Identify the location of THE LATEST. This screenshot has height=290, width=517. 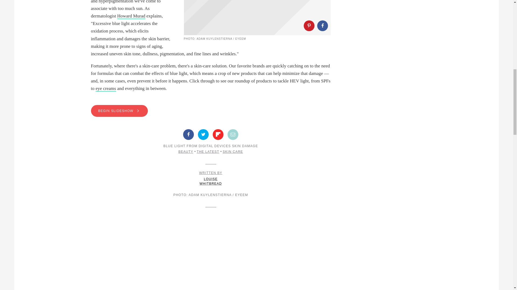
(208, 152).